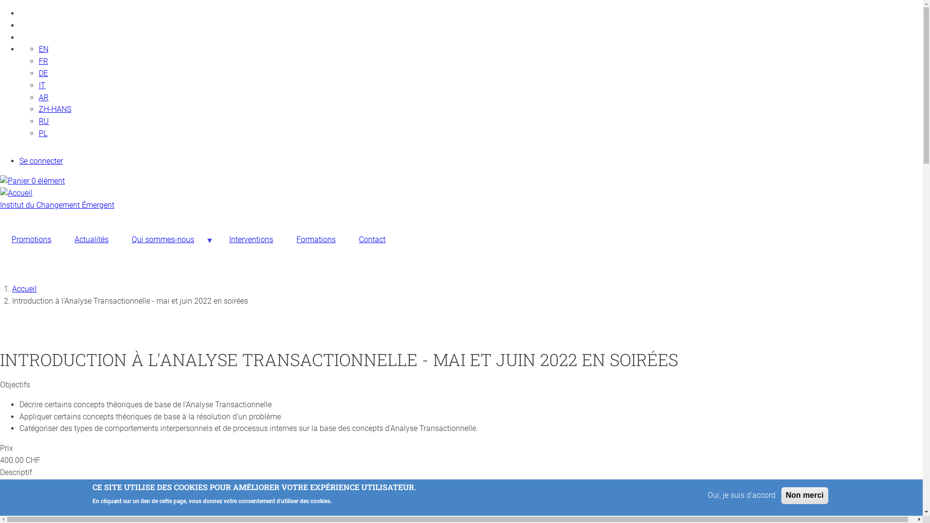  I want to click on Aller au contenu principal, so click(0, 8).